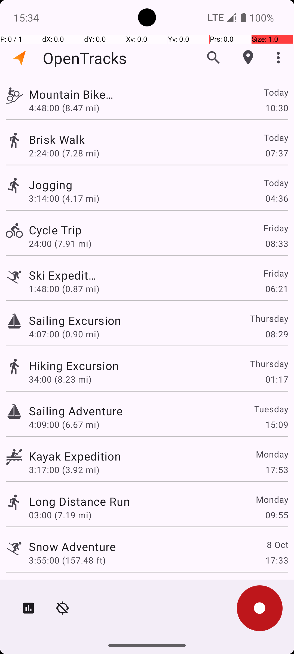  I want to click on Sailing Excursion, so click(75, 320).